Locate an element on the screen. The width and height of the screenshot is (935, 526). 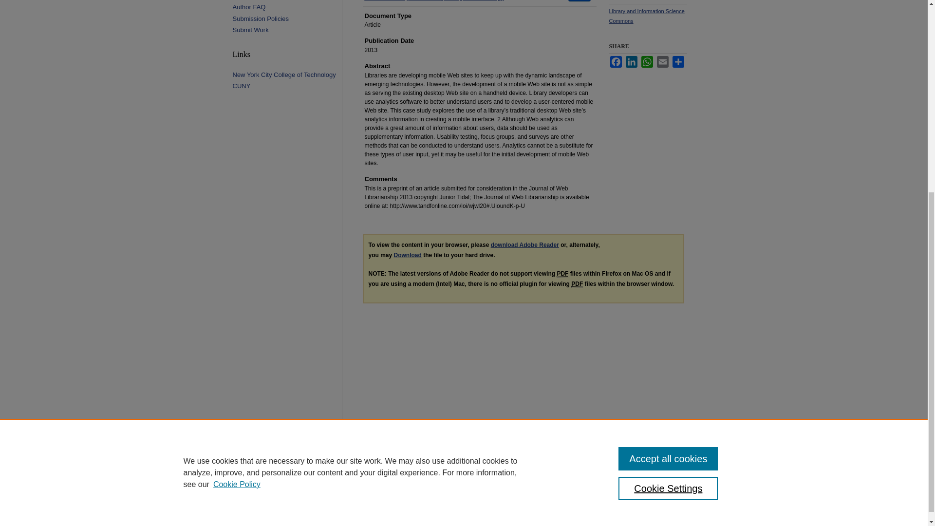
WhatsApp is located at coordinates (647, 61).